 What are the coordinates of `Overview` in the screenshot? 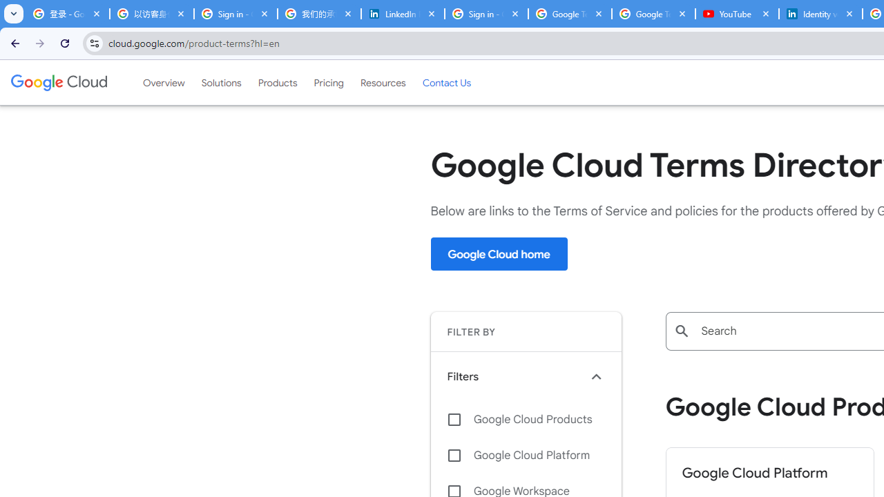 It's located at (163, 82).